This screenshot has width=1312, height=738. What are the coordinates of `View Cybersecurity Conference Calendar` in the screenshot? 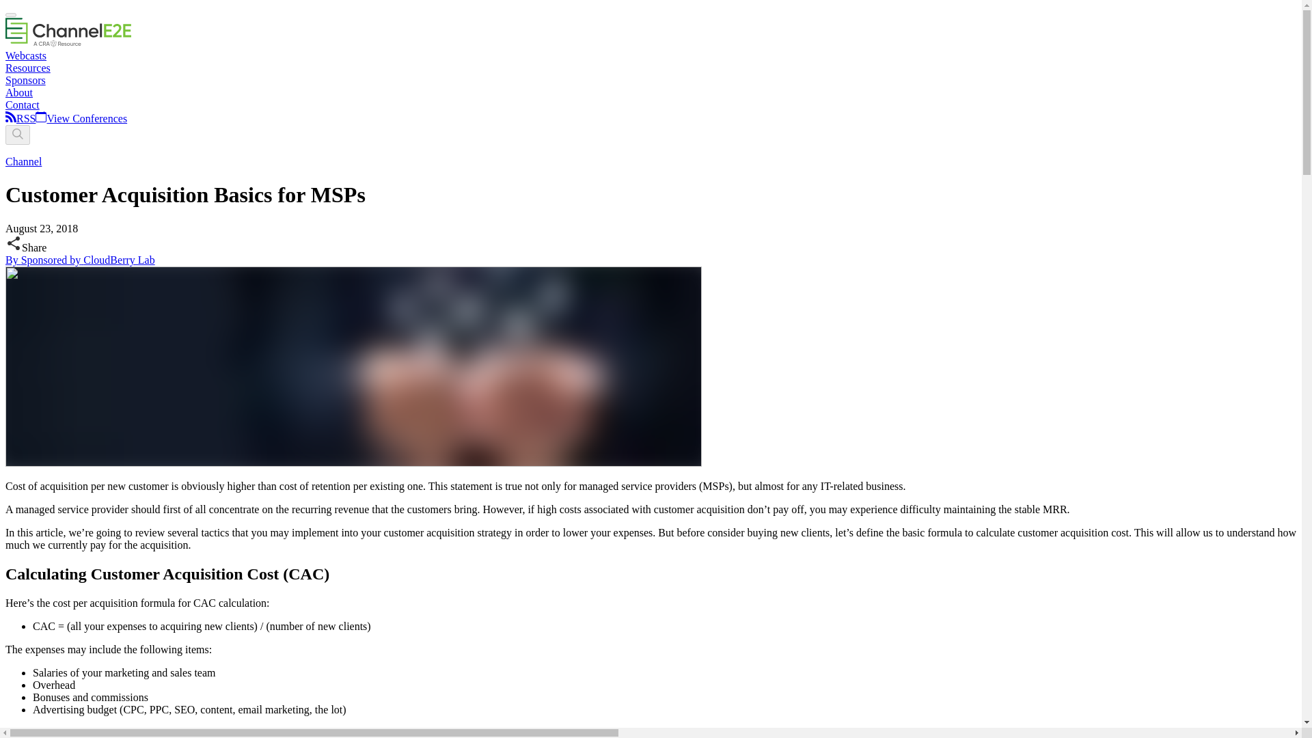 It's located at (81, 119).